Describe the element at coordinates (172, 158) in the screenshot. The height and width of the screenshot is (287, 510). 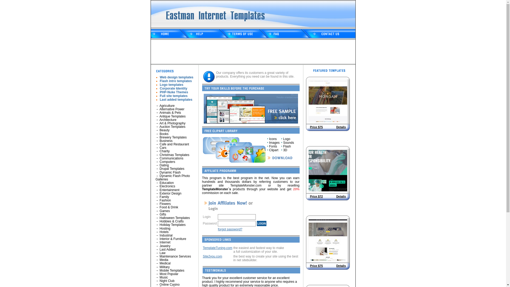
I see `Communications` at that location.